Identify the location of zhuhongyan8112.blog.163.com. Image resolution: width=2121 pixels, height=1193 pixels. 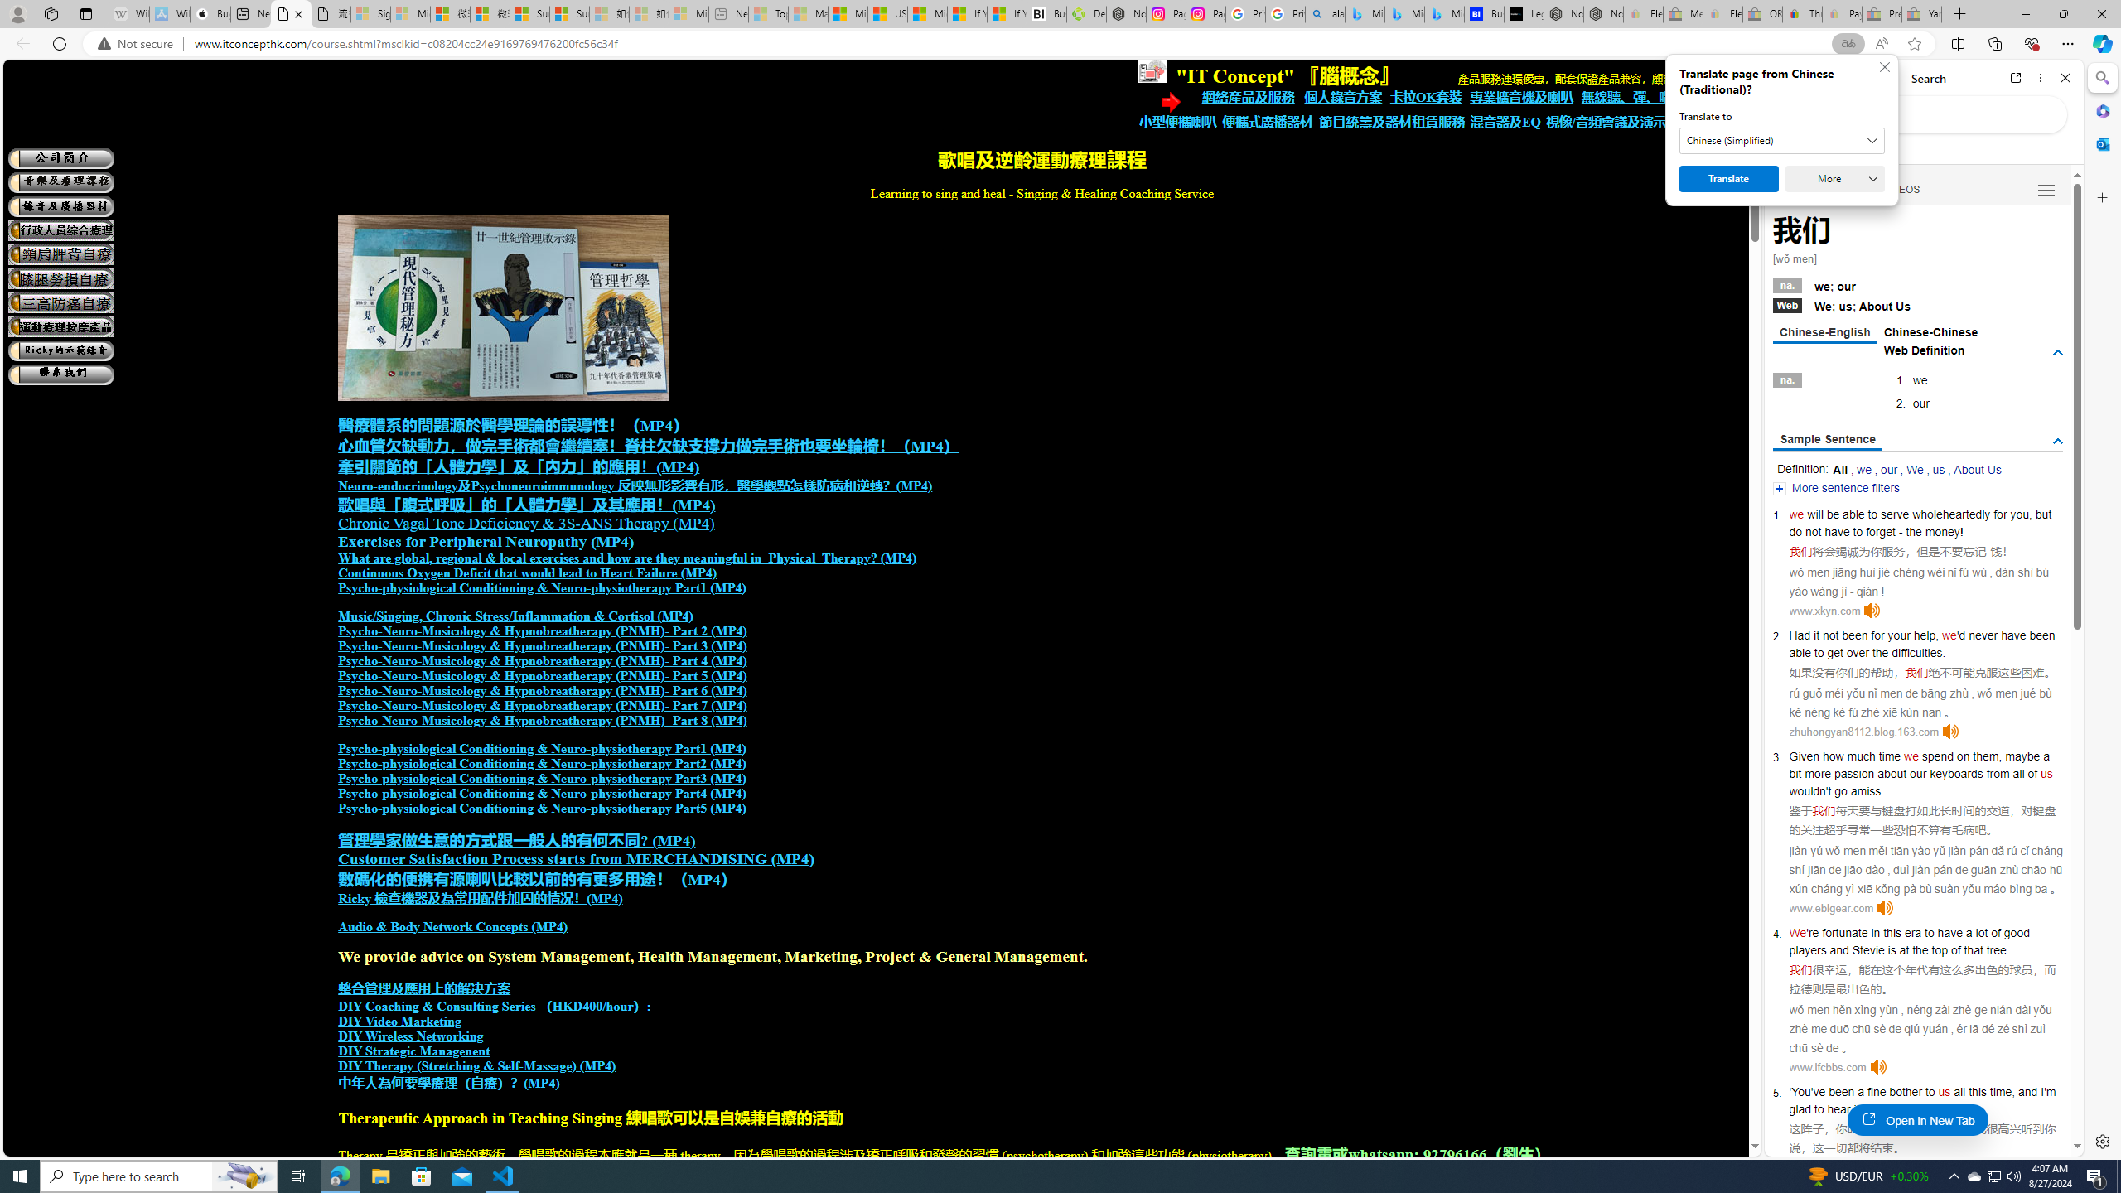
(1863, 732).